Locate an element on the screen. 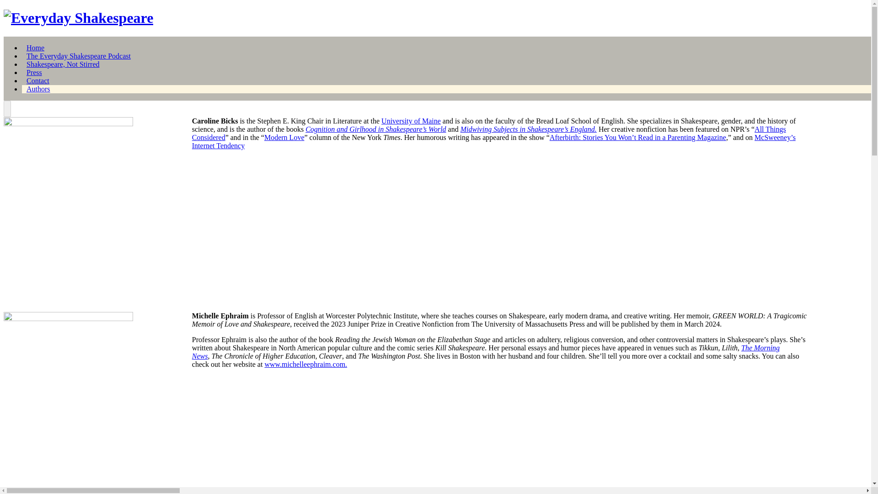 Image resolution: width=878 pixels, height=494 pixels. The Everyday Shakespeare Podcast is located at coordinates (79, 56).